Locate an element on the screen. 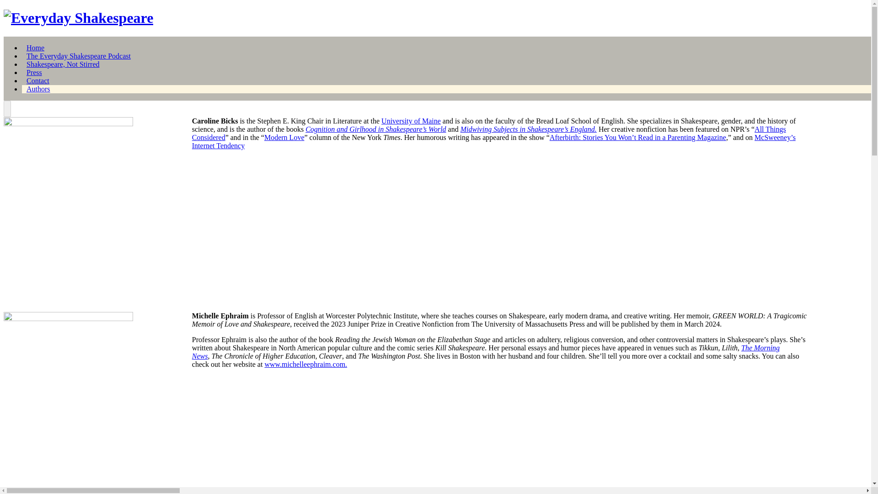 Image resolution: width=878 pixels, height=494 pixels. The Everyday Shakespeare Podcast is located at coordinates (79, 56).